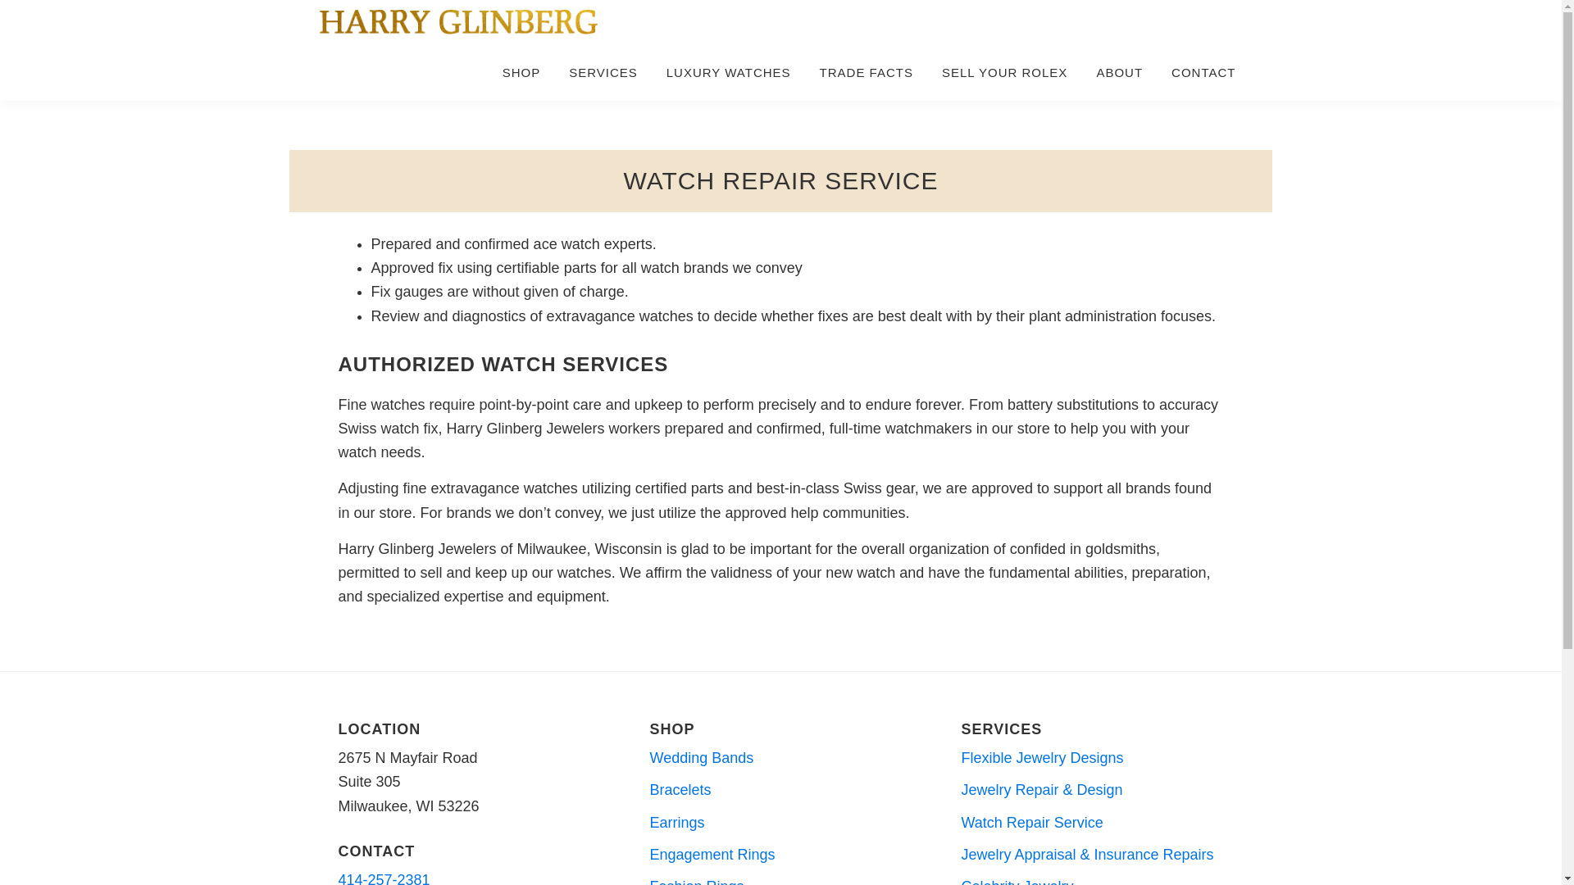 The image size is (1574, 885). Describe the element at coordinates (701, 757) in the screenshot. I see `Wedding Bands` at that location.